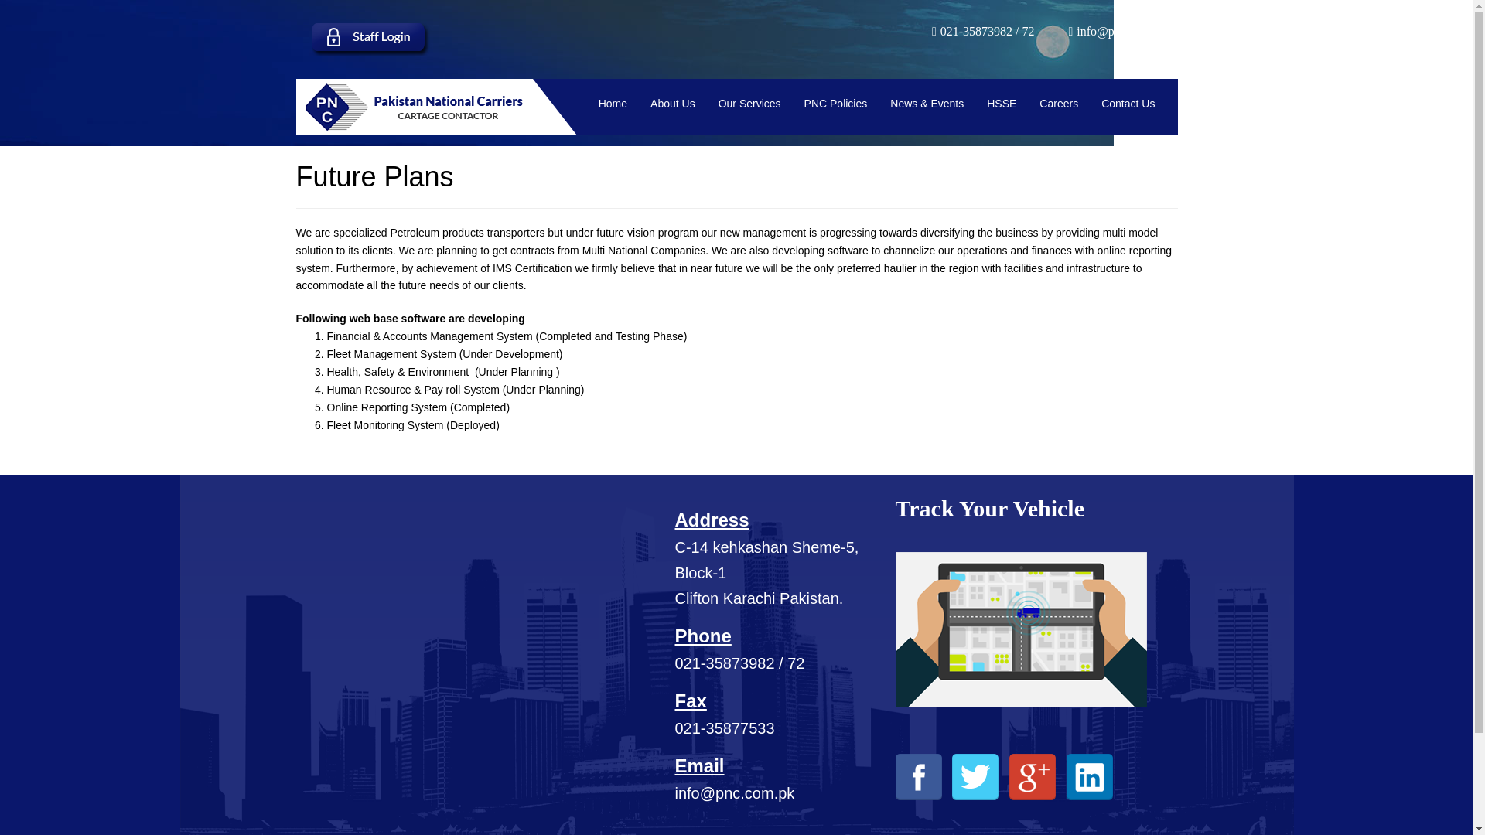  I want to click on Our Services, so click(749, 104).